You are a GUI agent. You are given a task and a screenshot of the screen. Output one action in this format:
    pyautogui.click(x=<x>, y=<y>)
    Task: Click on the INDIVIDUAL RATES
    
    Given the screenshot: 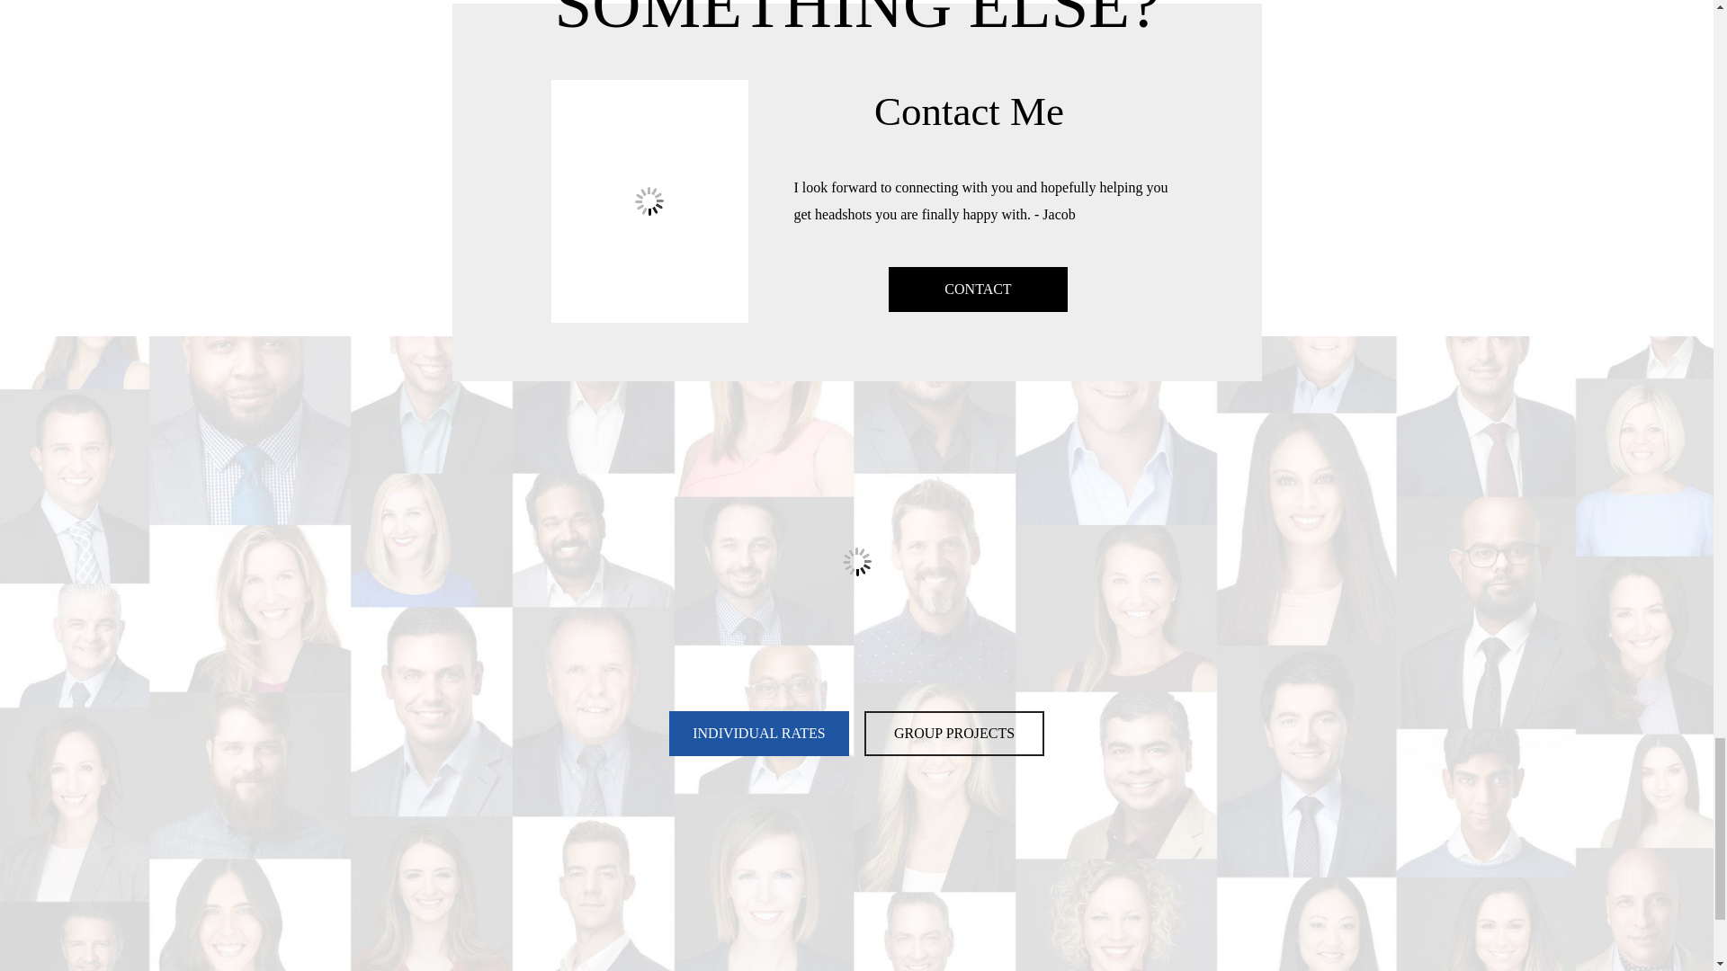 What is the action you would take?
    pyautogui.click(x=759, y=734)
    